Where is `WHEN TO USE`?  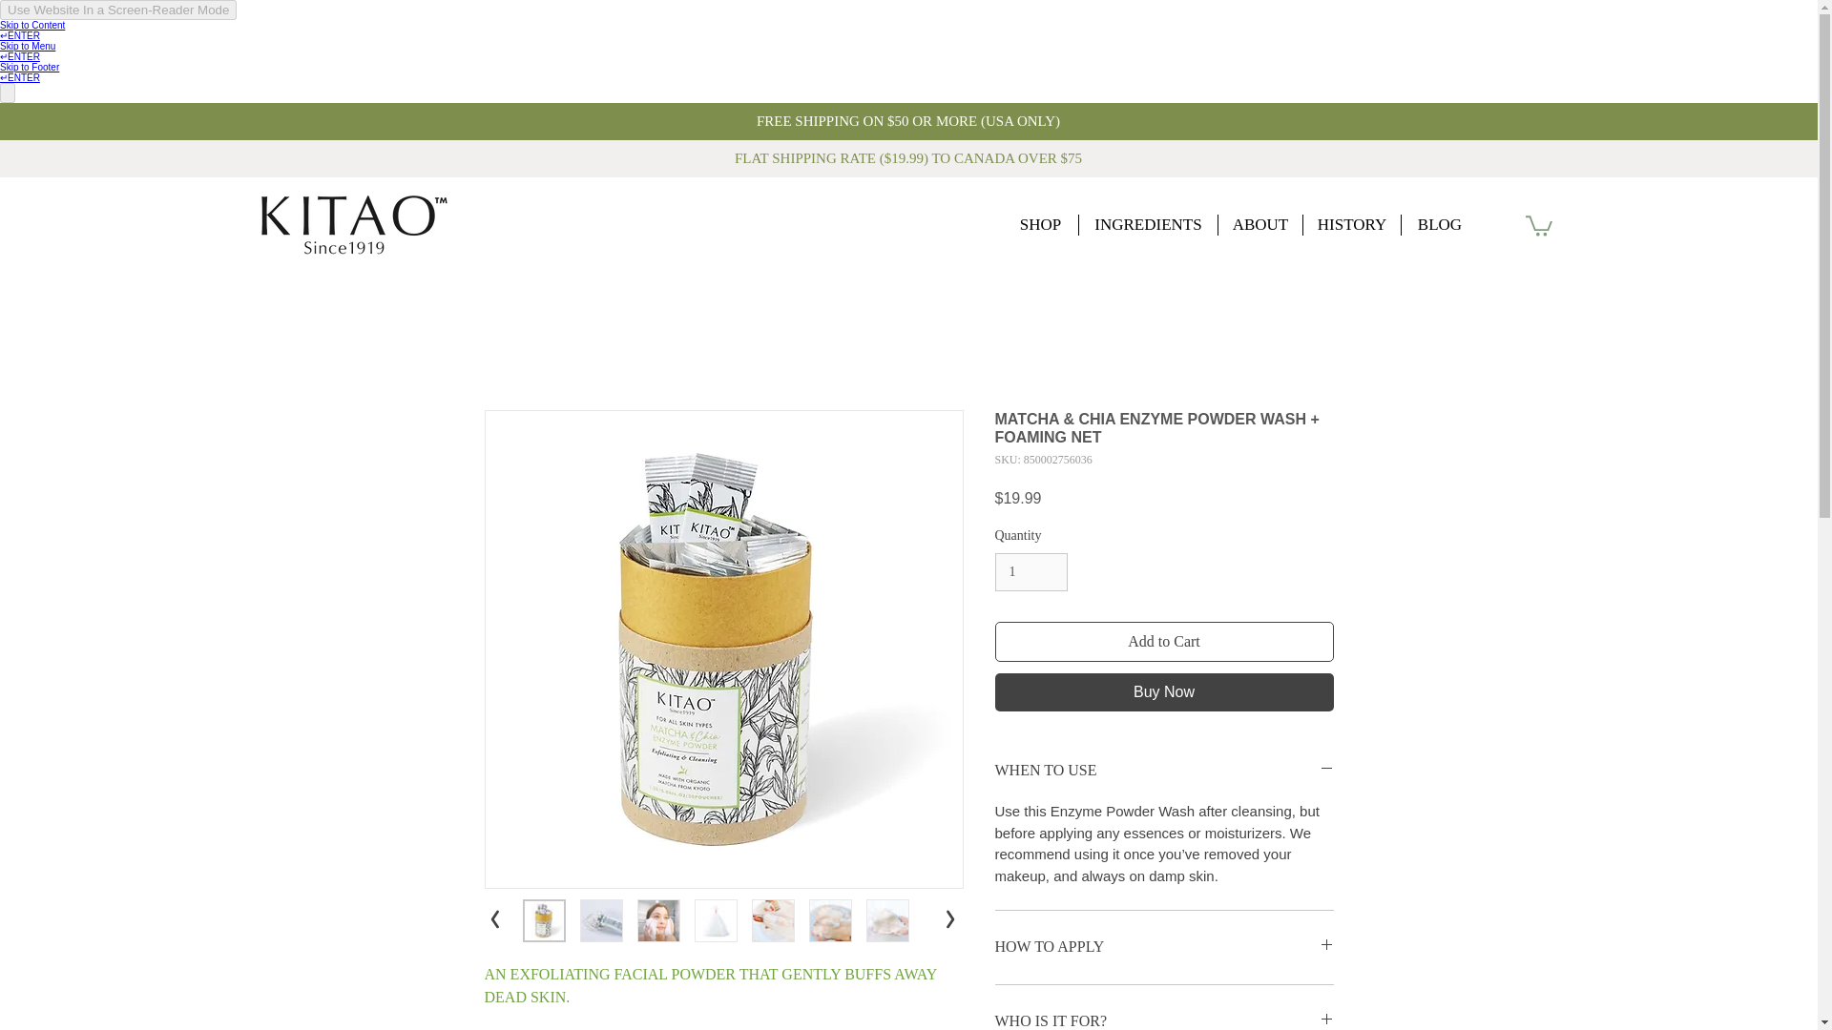 WHEN TO USE is located at coordinates (1164, 771).